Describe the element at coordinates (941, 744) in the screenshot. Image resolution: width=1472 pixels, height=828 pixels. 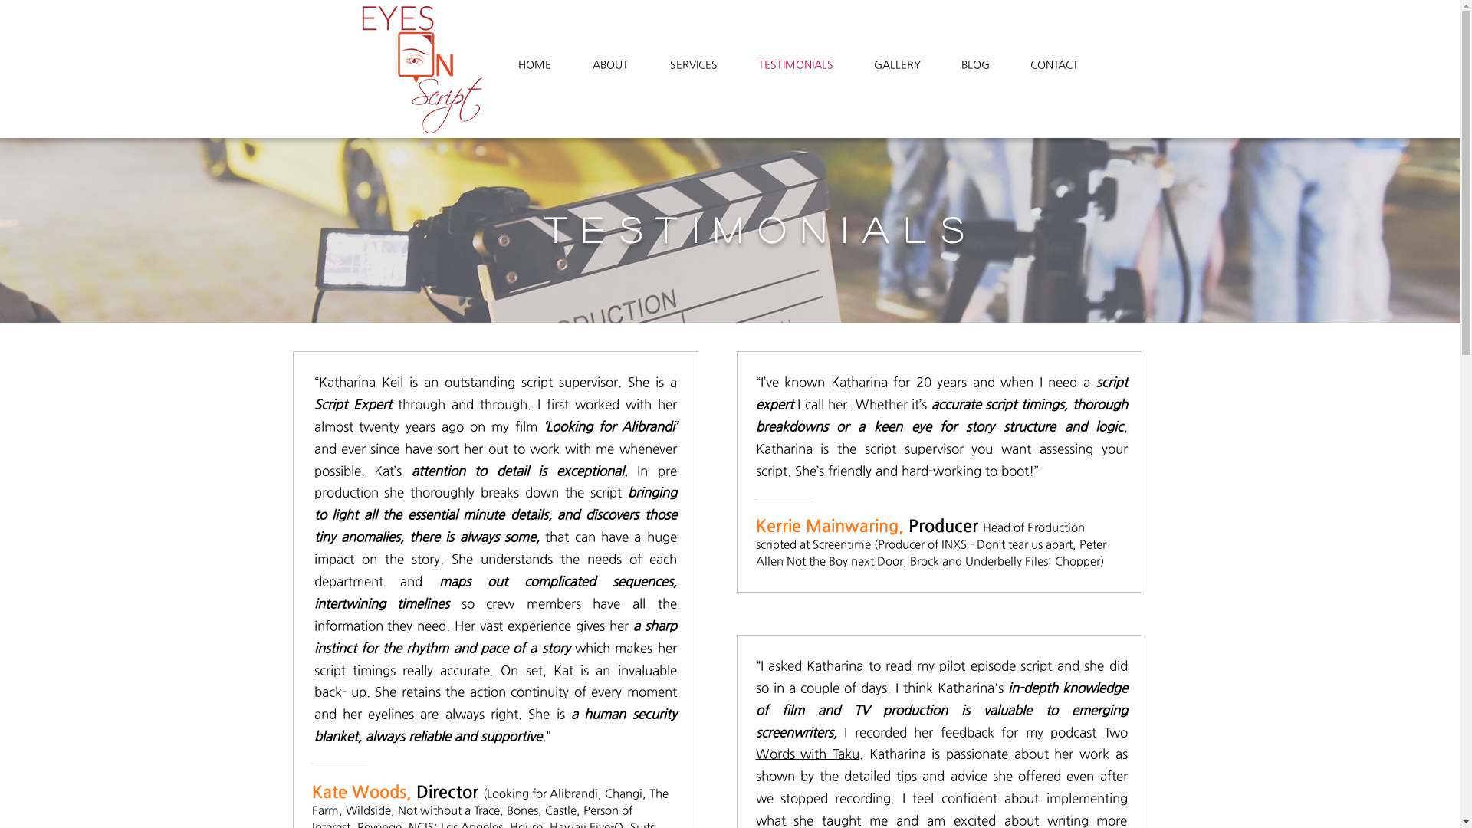
I see `Two Words with Taku` at that location.